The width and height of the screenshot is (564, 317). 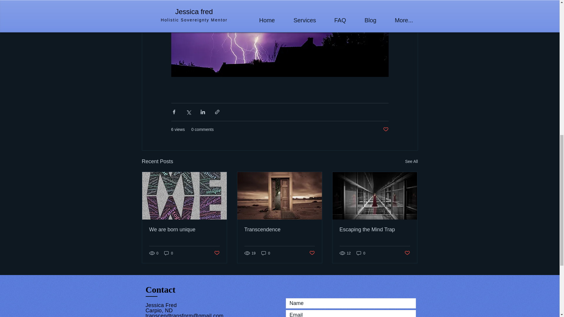 I want to click on See All, so click(x=411, y=161).